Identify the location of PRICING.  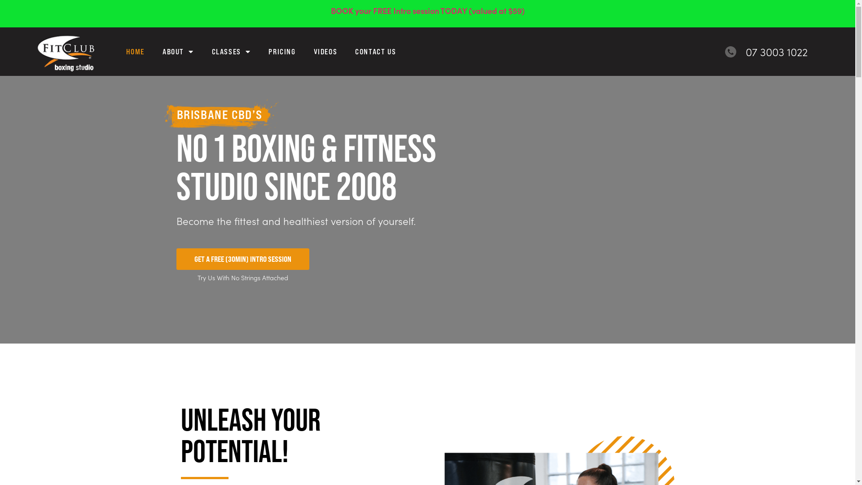
(282, 52).